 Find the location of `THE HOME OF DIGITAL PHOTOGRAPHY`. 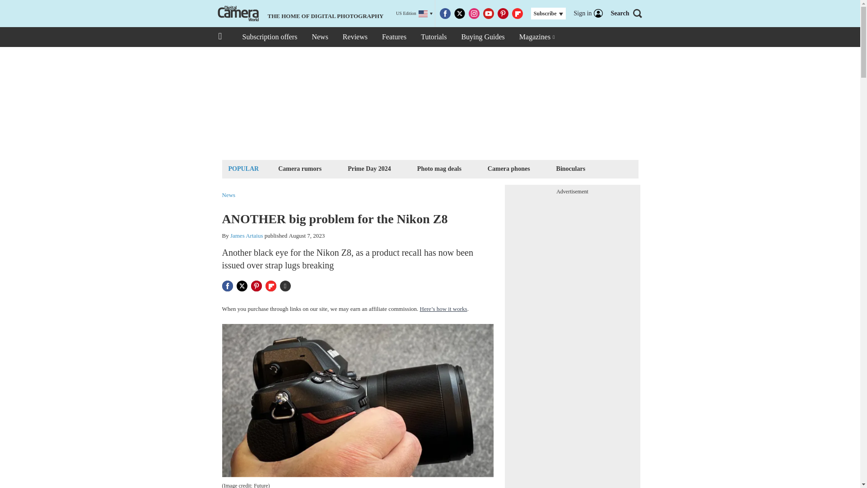

THE HOME OF DIGITAL PHOTOGRAPHY is located at coordinates (299, 14).